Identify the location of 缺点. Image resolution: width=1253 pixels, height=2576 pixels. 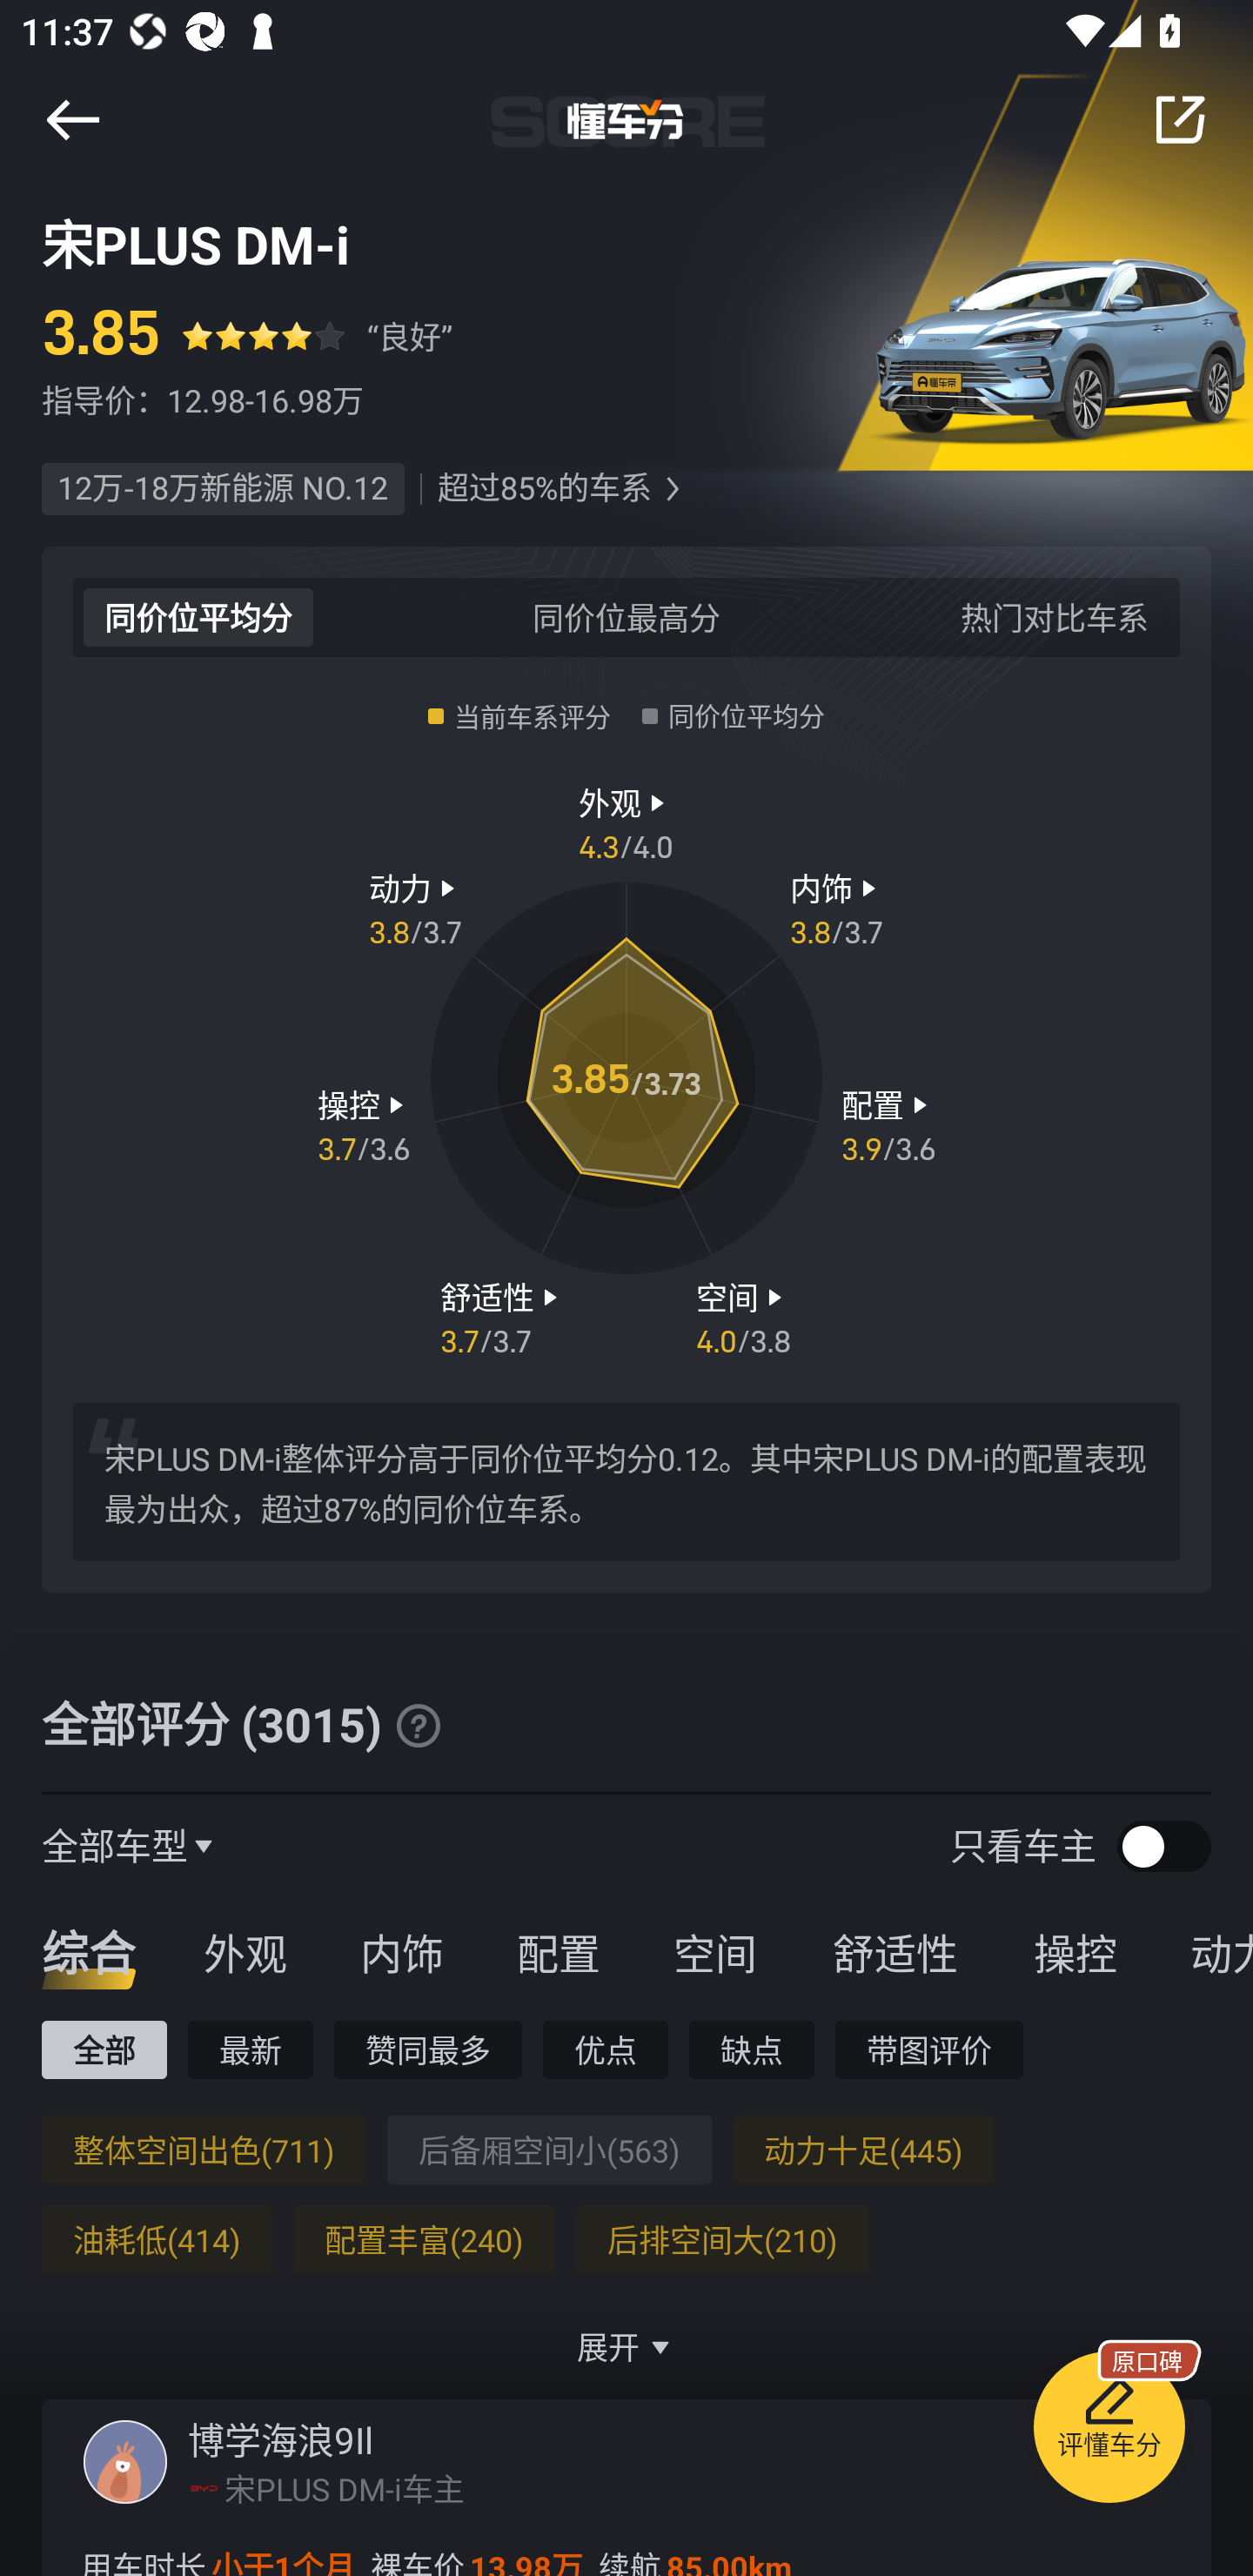
(752, 2049).